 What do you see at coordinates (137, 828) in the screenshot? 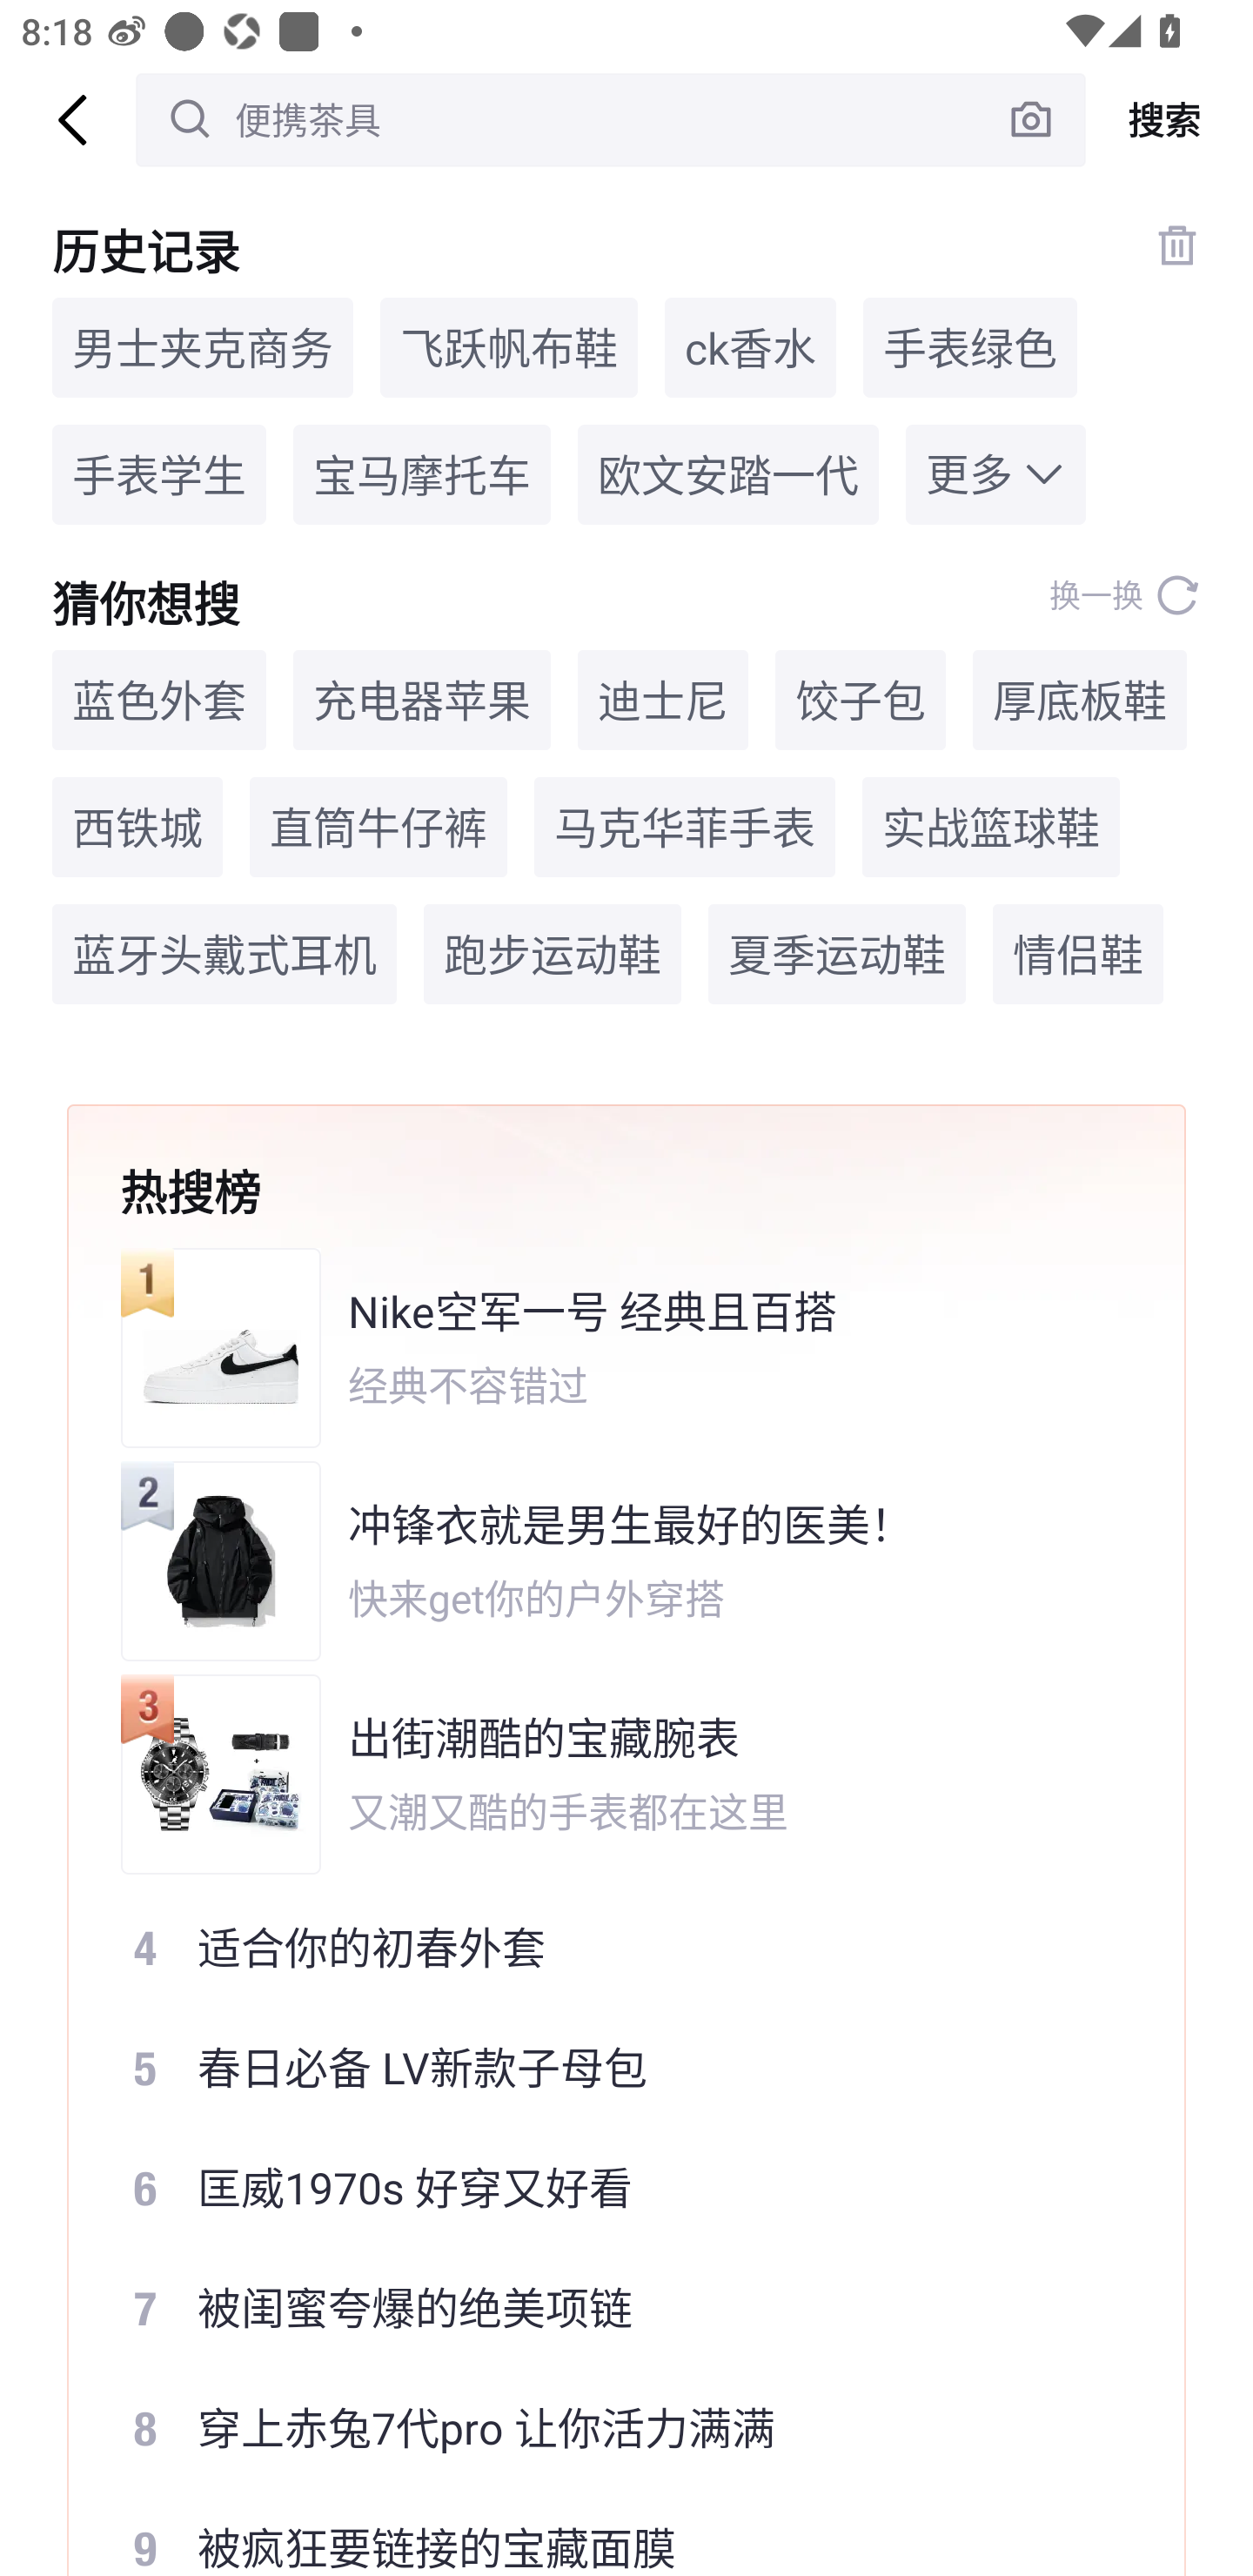
I see `西铁城` at bounding box center [137, 828].